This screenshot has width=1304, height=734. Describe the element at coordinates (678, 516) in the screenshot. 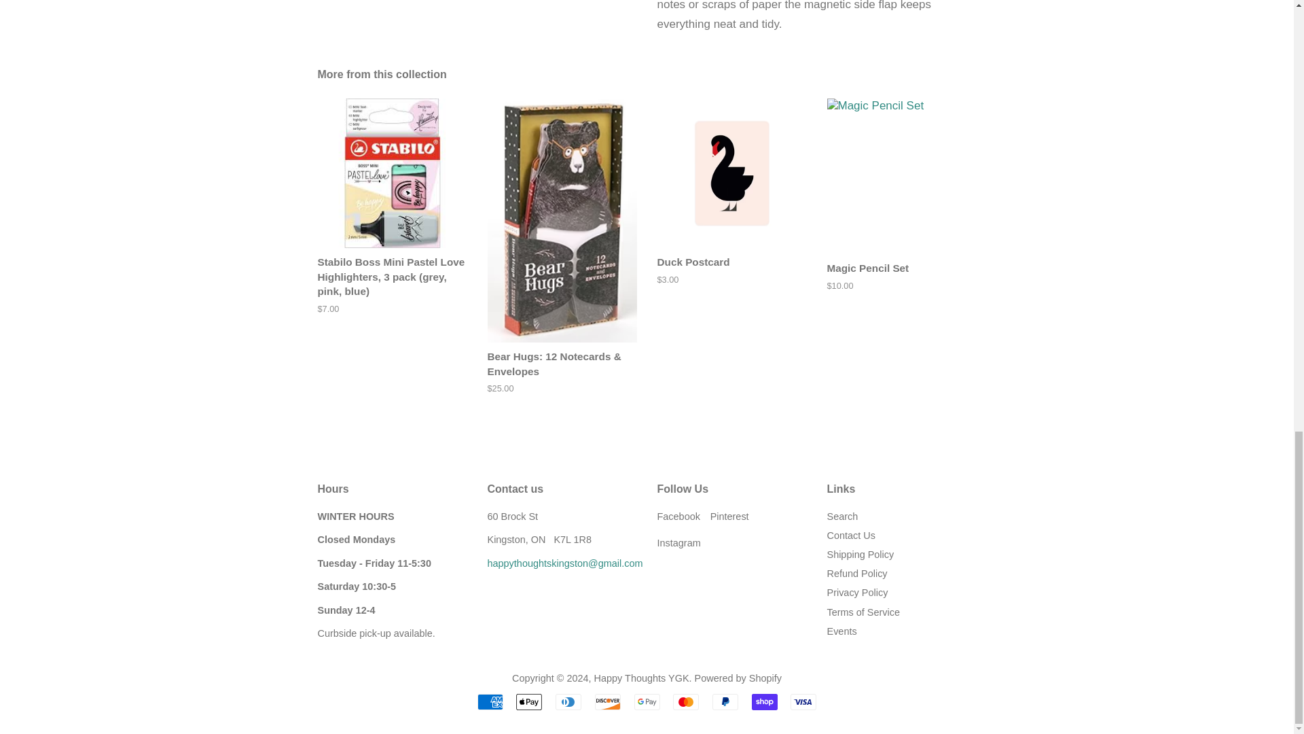

I see `Happy Thoughts YGK on Facebook` at that location.